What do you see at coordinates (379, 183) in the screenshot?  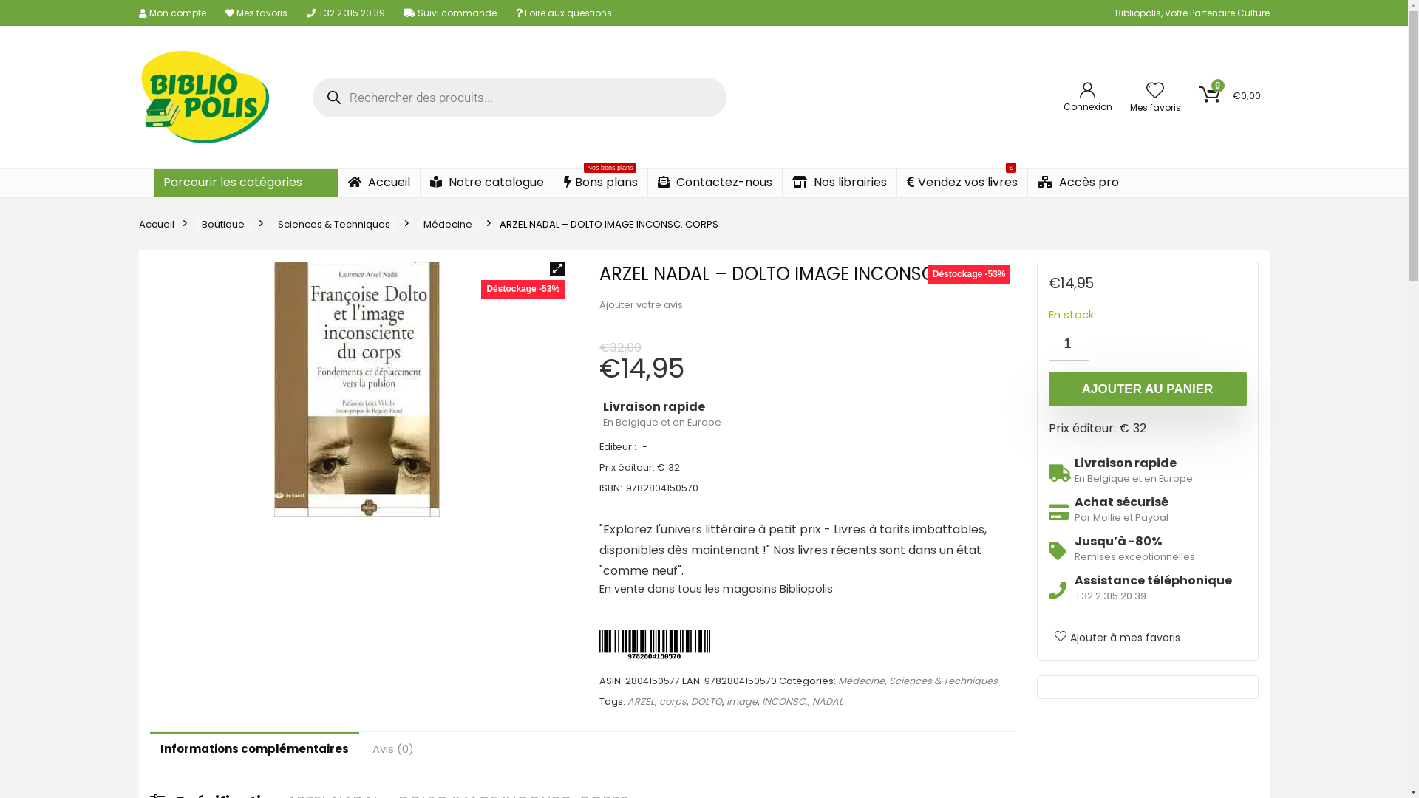 I see `Accueil` at bounding box center [379, 183].